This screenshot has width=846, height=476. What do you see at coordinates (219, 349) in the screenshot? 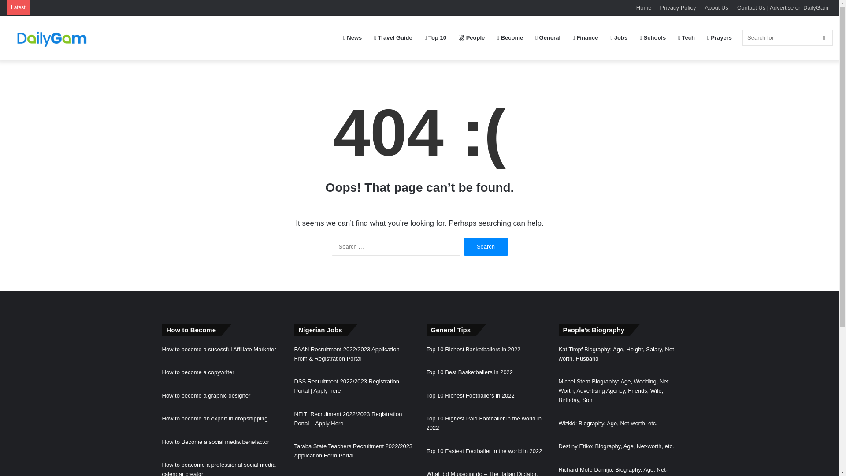
I see `How to become a sucessful Affiliate Marketer` at bounding box center [219, 349].